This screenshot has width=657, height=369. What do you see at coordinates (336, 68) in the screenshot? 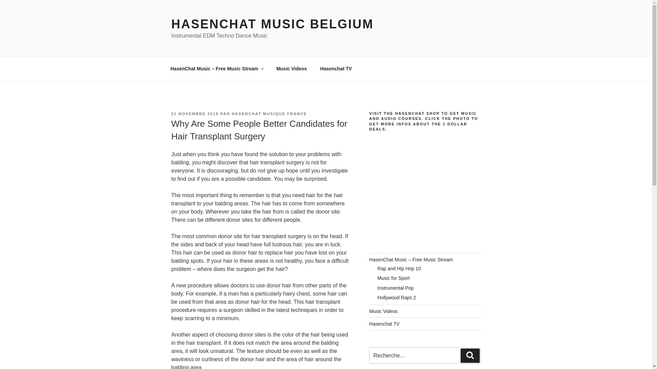
I see `Hasenchat TV` at bounding box center [336, 68].